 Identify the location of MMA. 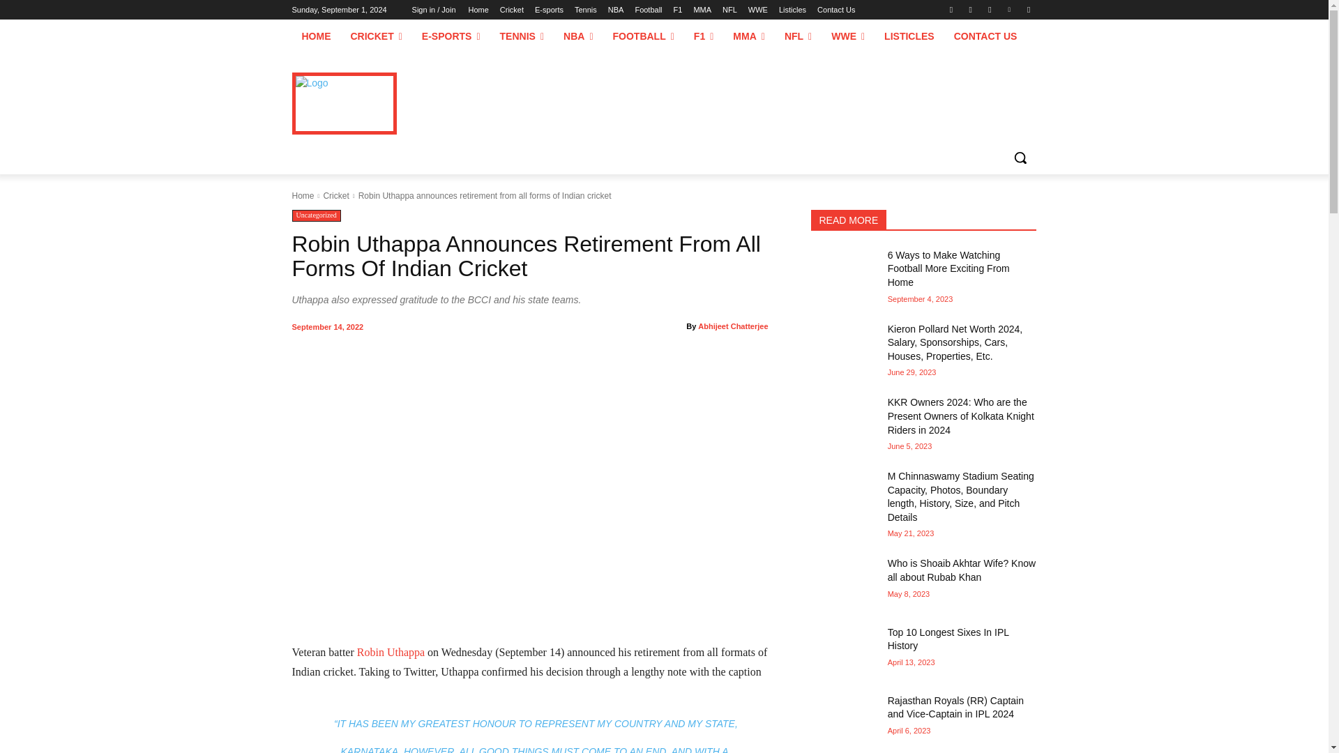
(702, 10).